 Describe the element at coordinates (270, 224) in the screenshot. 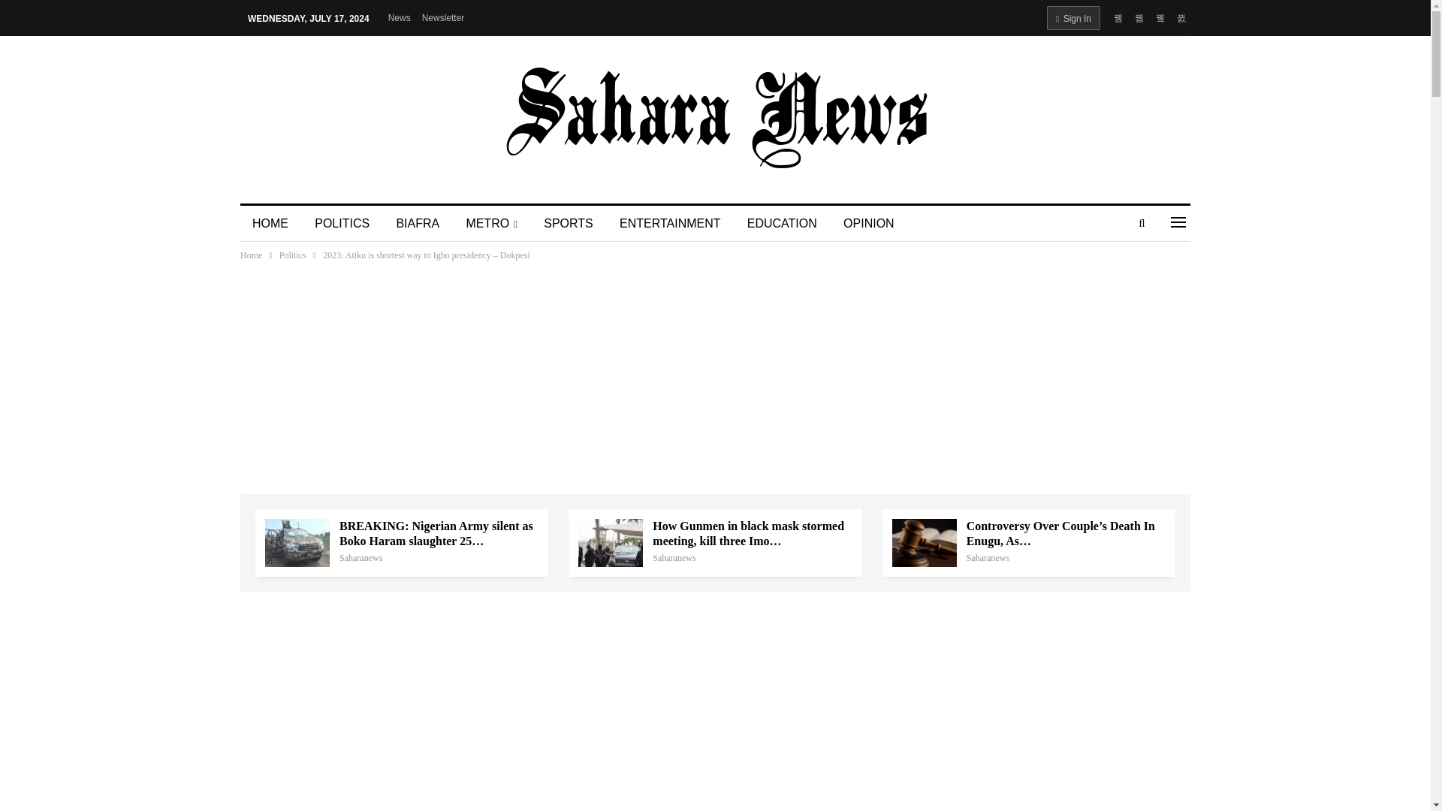

I see `HOME` at that location.